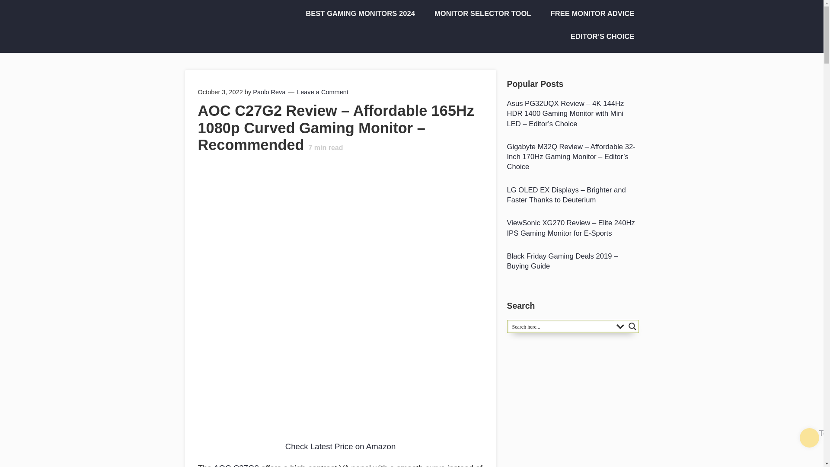 The height and width of the screenshot is (467, 830). Describe the element at coordinates (269, 92) in the screenshot. I see `Paolo Reva` at that location.